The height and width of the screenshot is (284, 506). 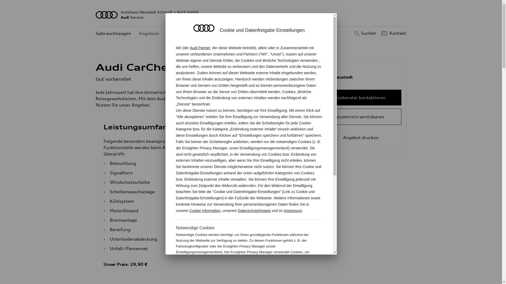 I want to click on Angebote, so click(x=149, y=34).